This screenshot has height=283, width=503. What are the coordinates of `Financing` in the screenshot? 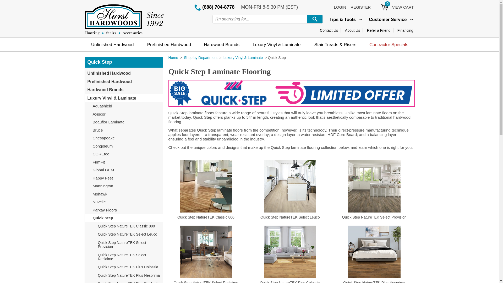 It's located at (405, 30).